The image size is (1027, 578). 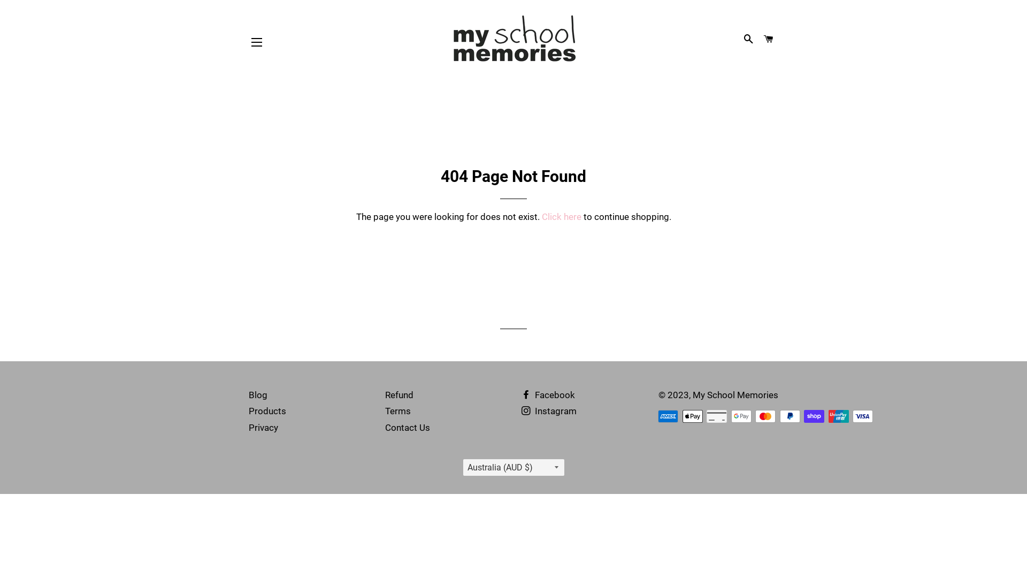 I want to click on Facebook, so click(x=548, y=395).